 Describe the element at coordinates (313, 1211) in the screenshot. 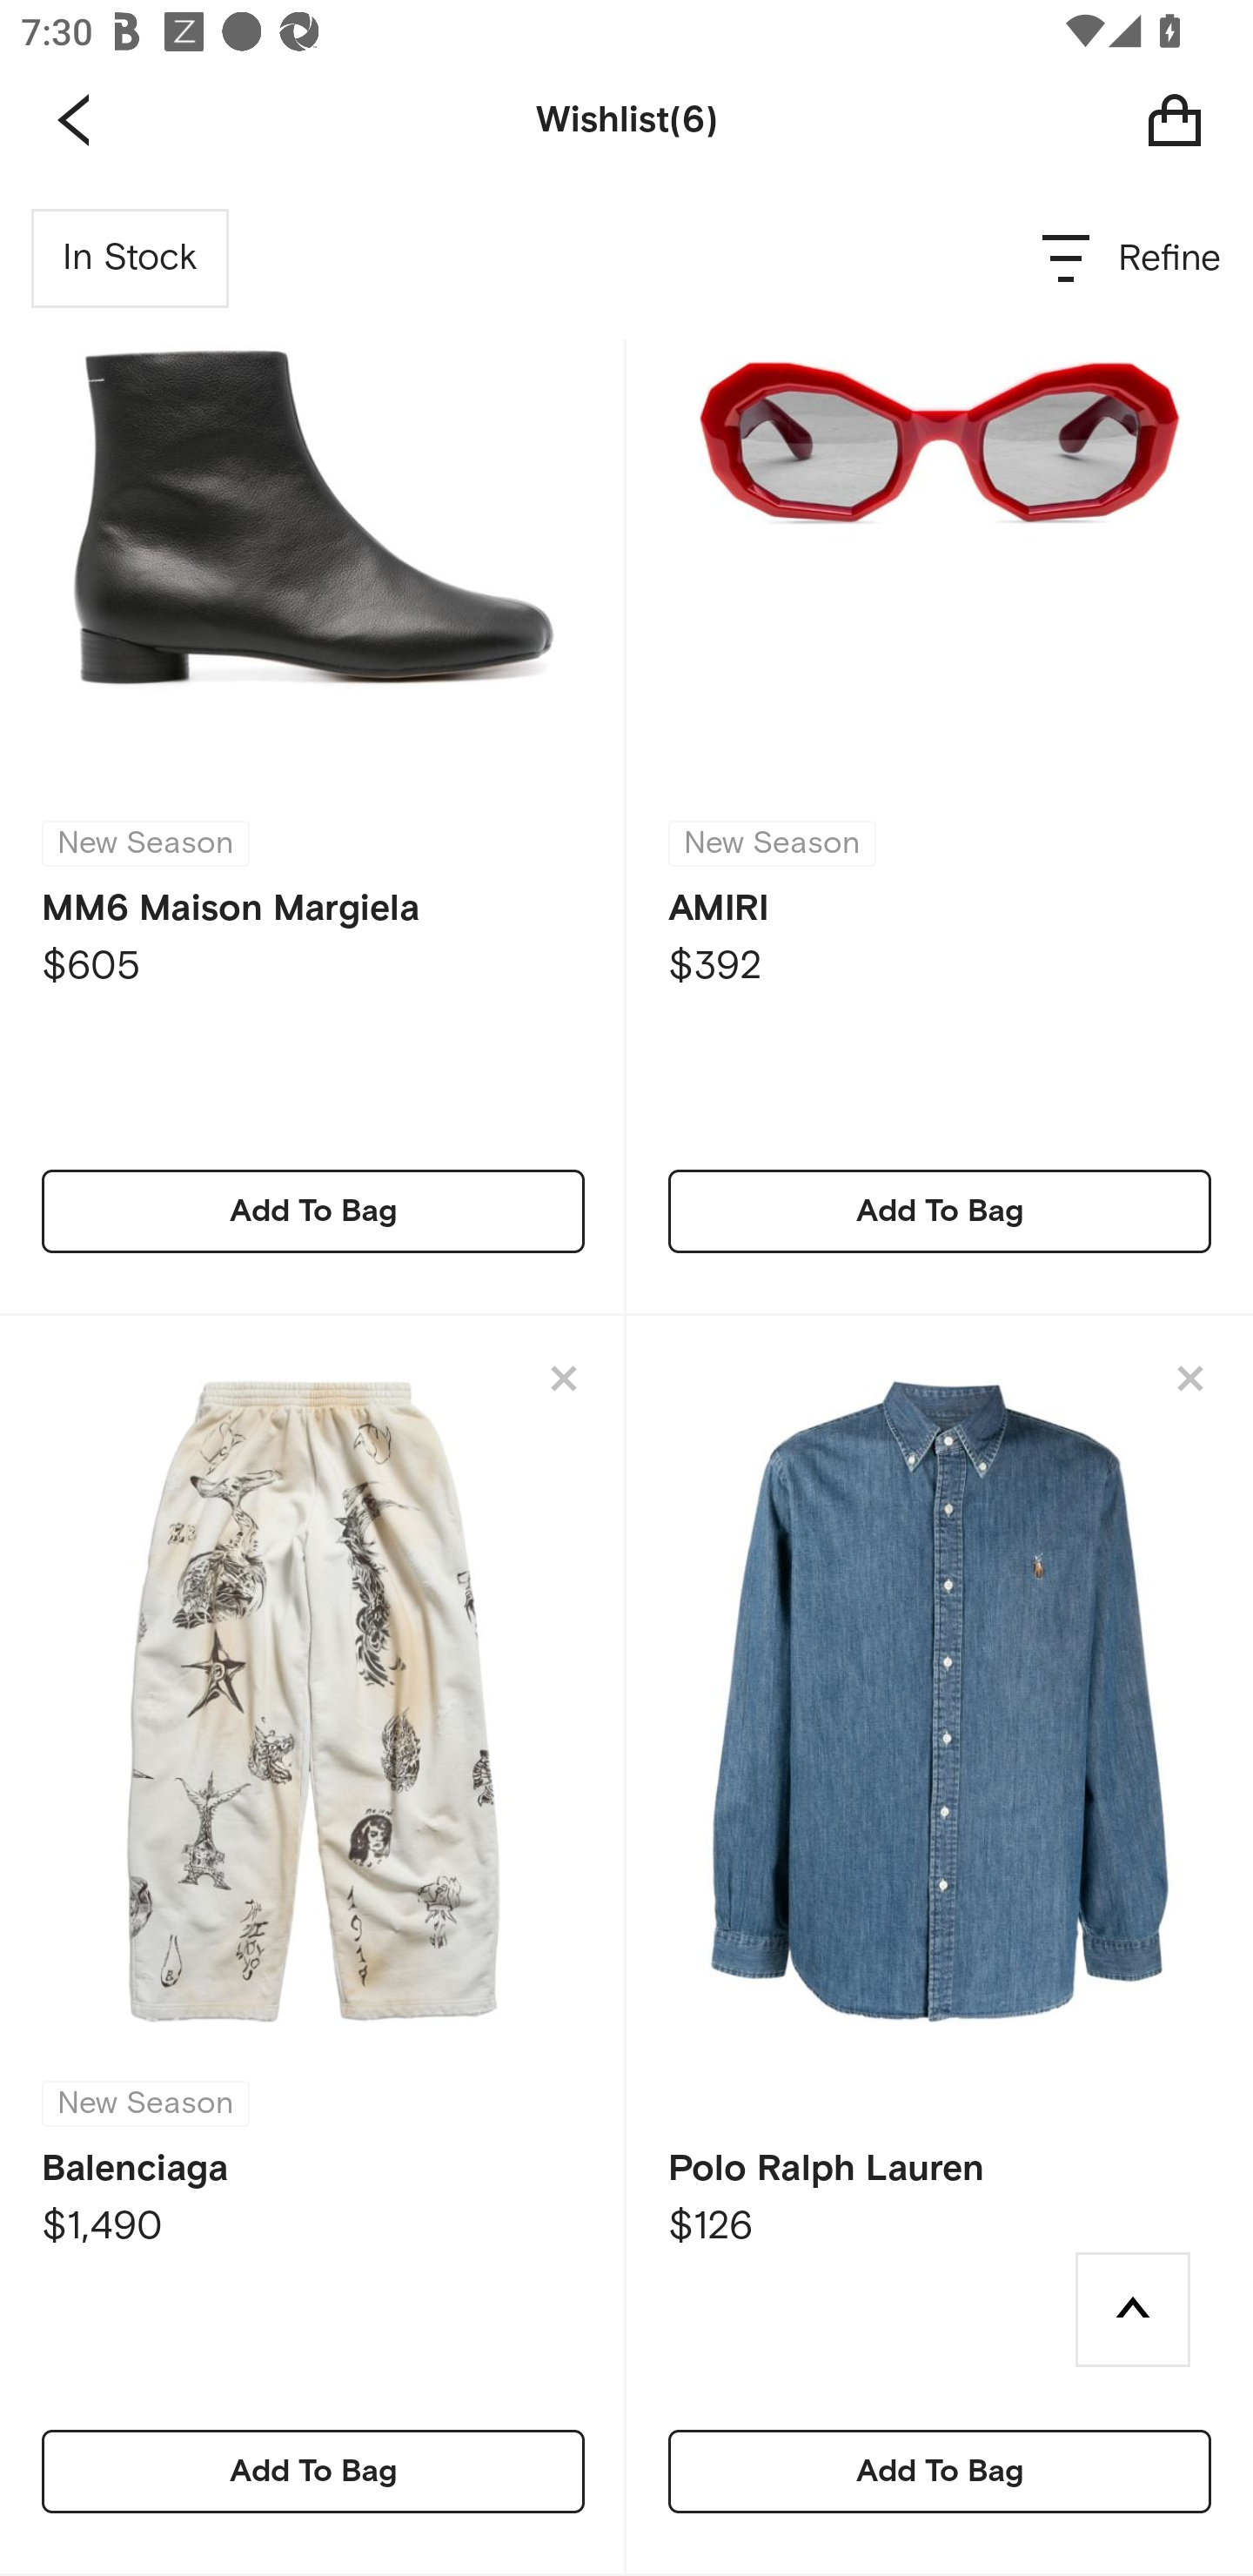

I see `Add To Bag` at that location.